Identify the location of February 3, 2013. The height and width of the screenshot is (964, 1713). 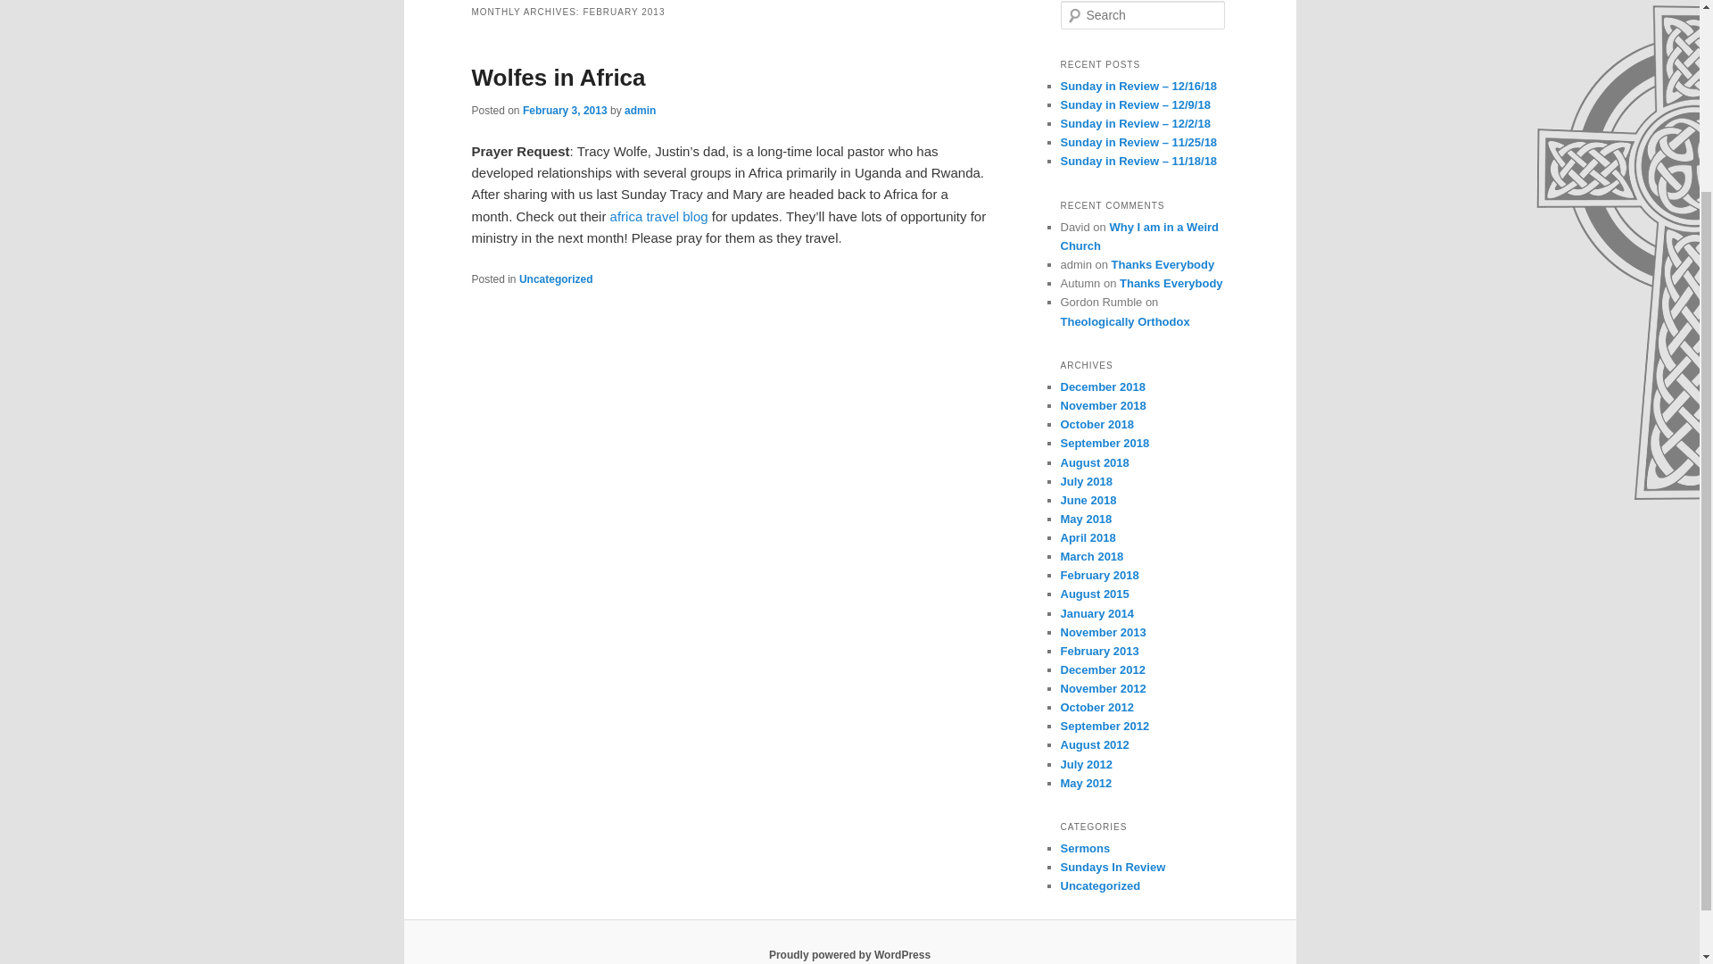
(565, 110).